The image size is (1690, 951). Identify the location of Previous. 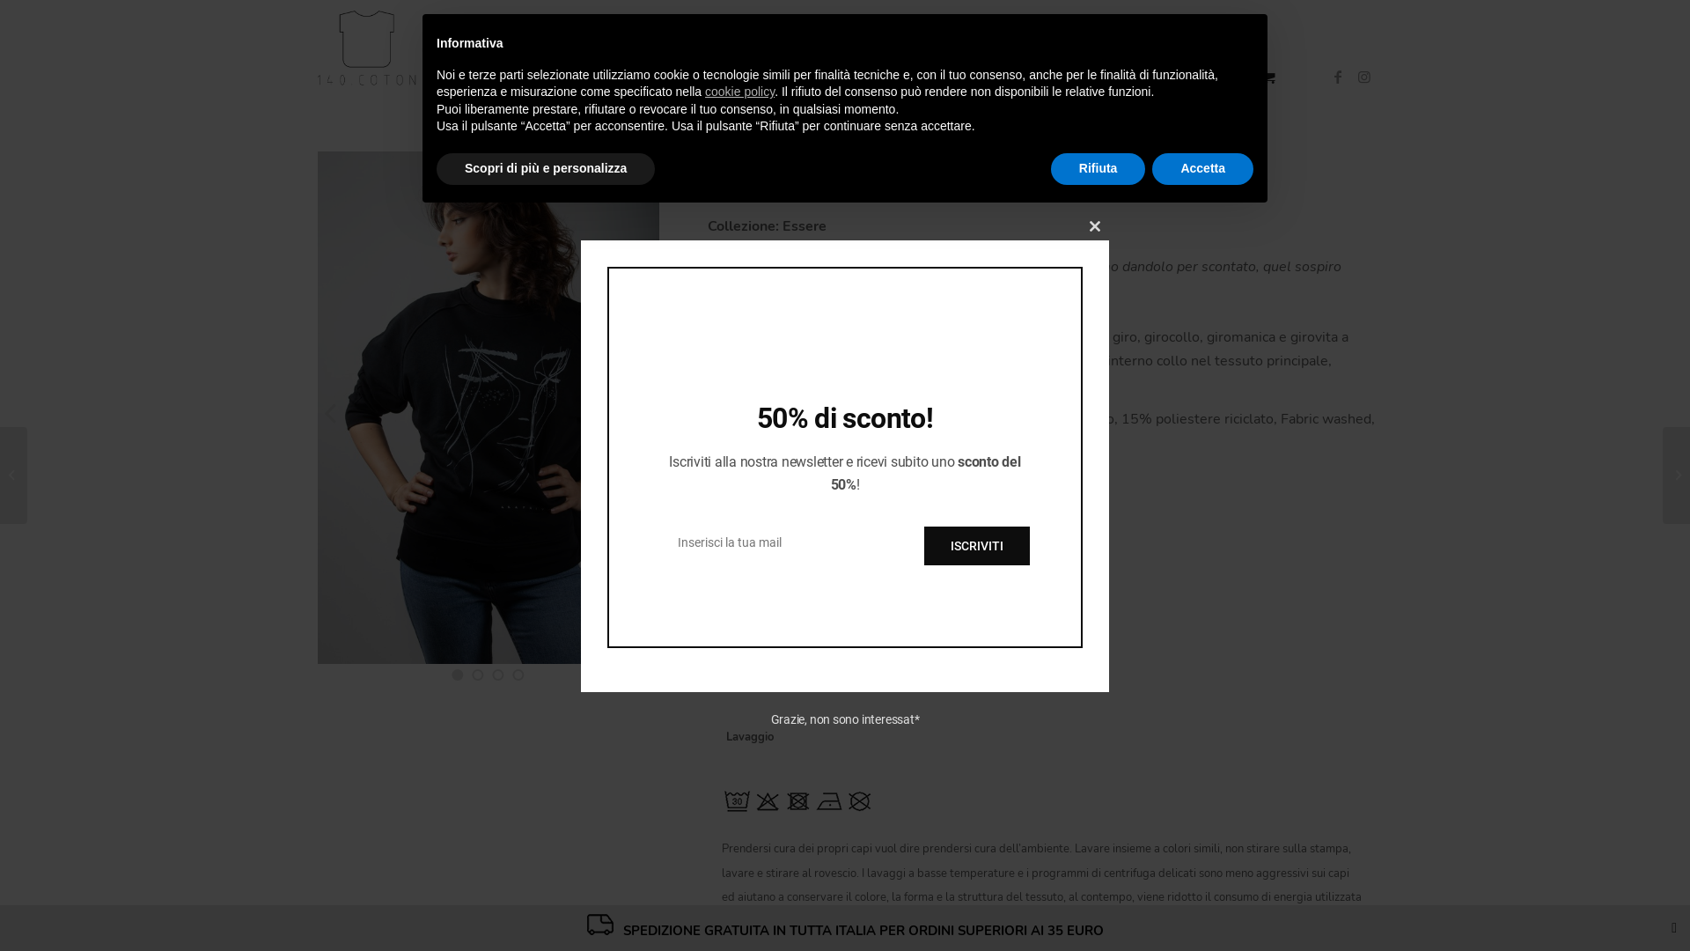
(330, 413).